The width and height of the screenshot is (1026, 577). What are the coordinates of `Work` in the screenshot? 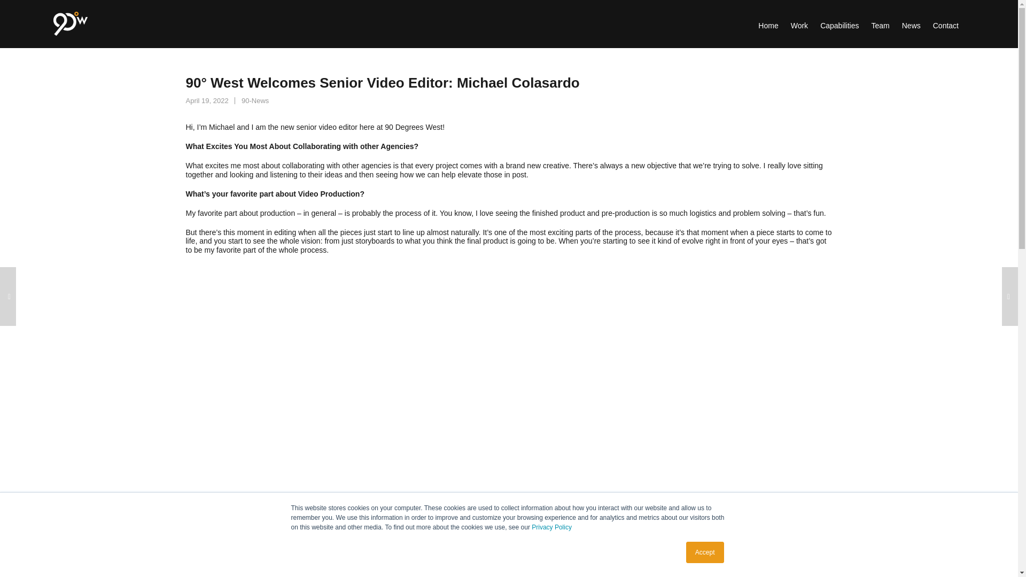 It's located at (799, 24).